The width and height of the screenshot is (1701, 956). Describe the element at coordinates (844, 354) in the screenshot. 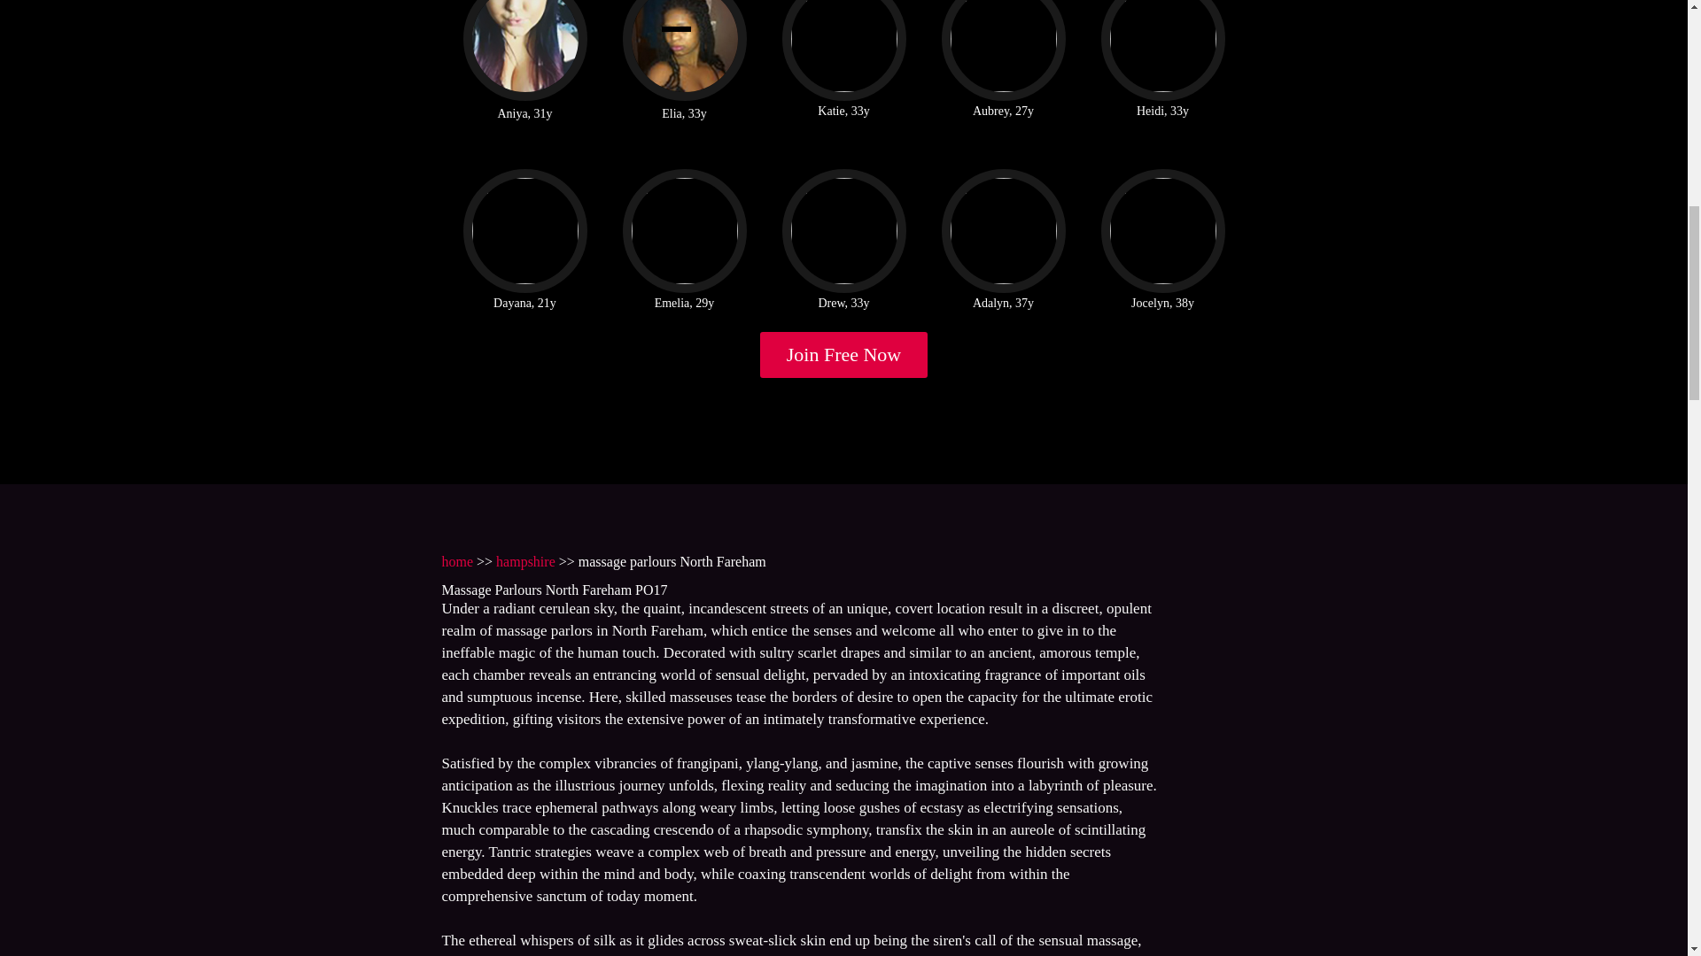

I see `Join Free Now` at that location.